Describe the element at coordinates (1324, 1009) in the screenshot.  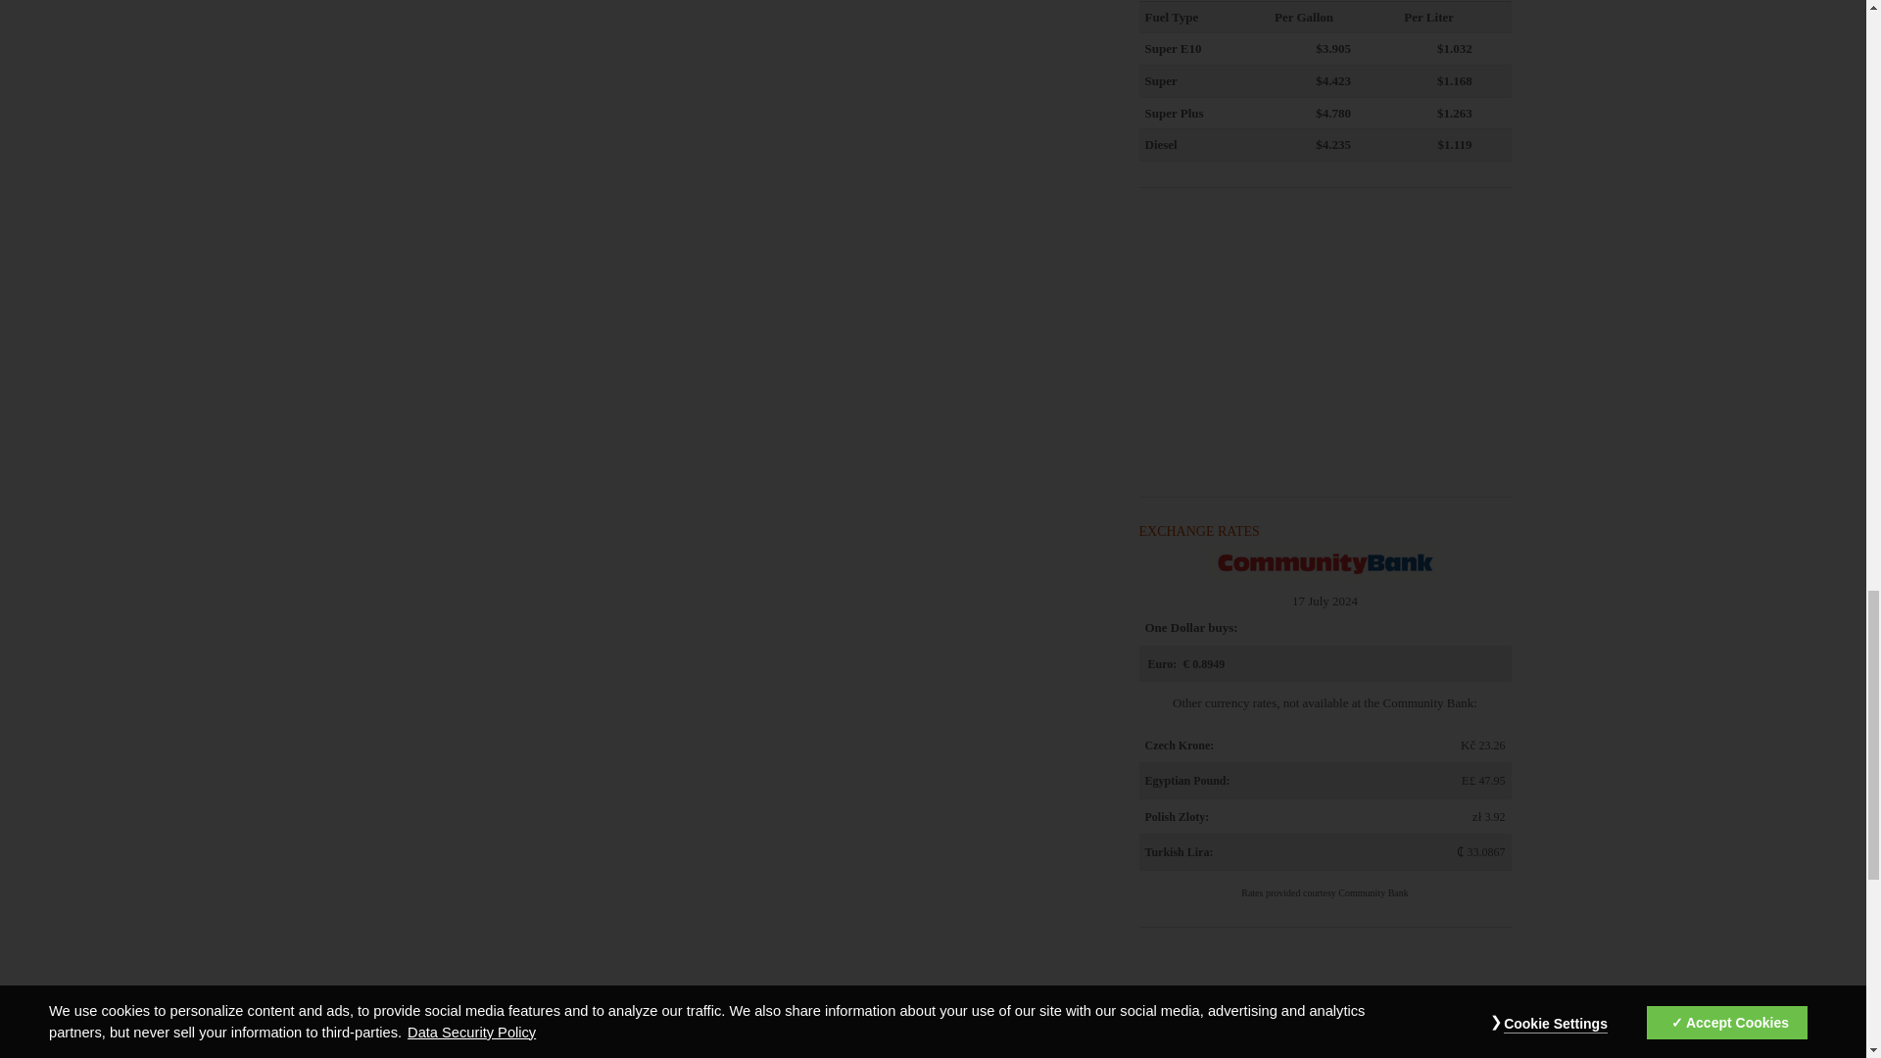
I see `3rd party ad content` at that location.